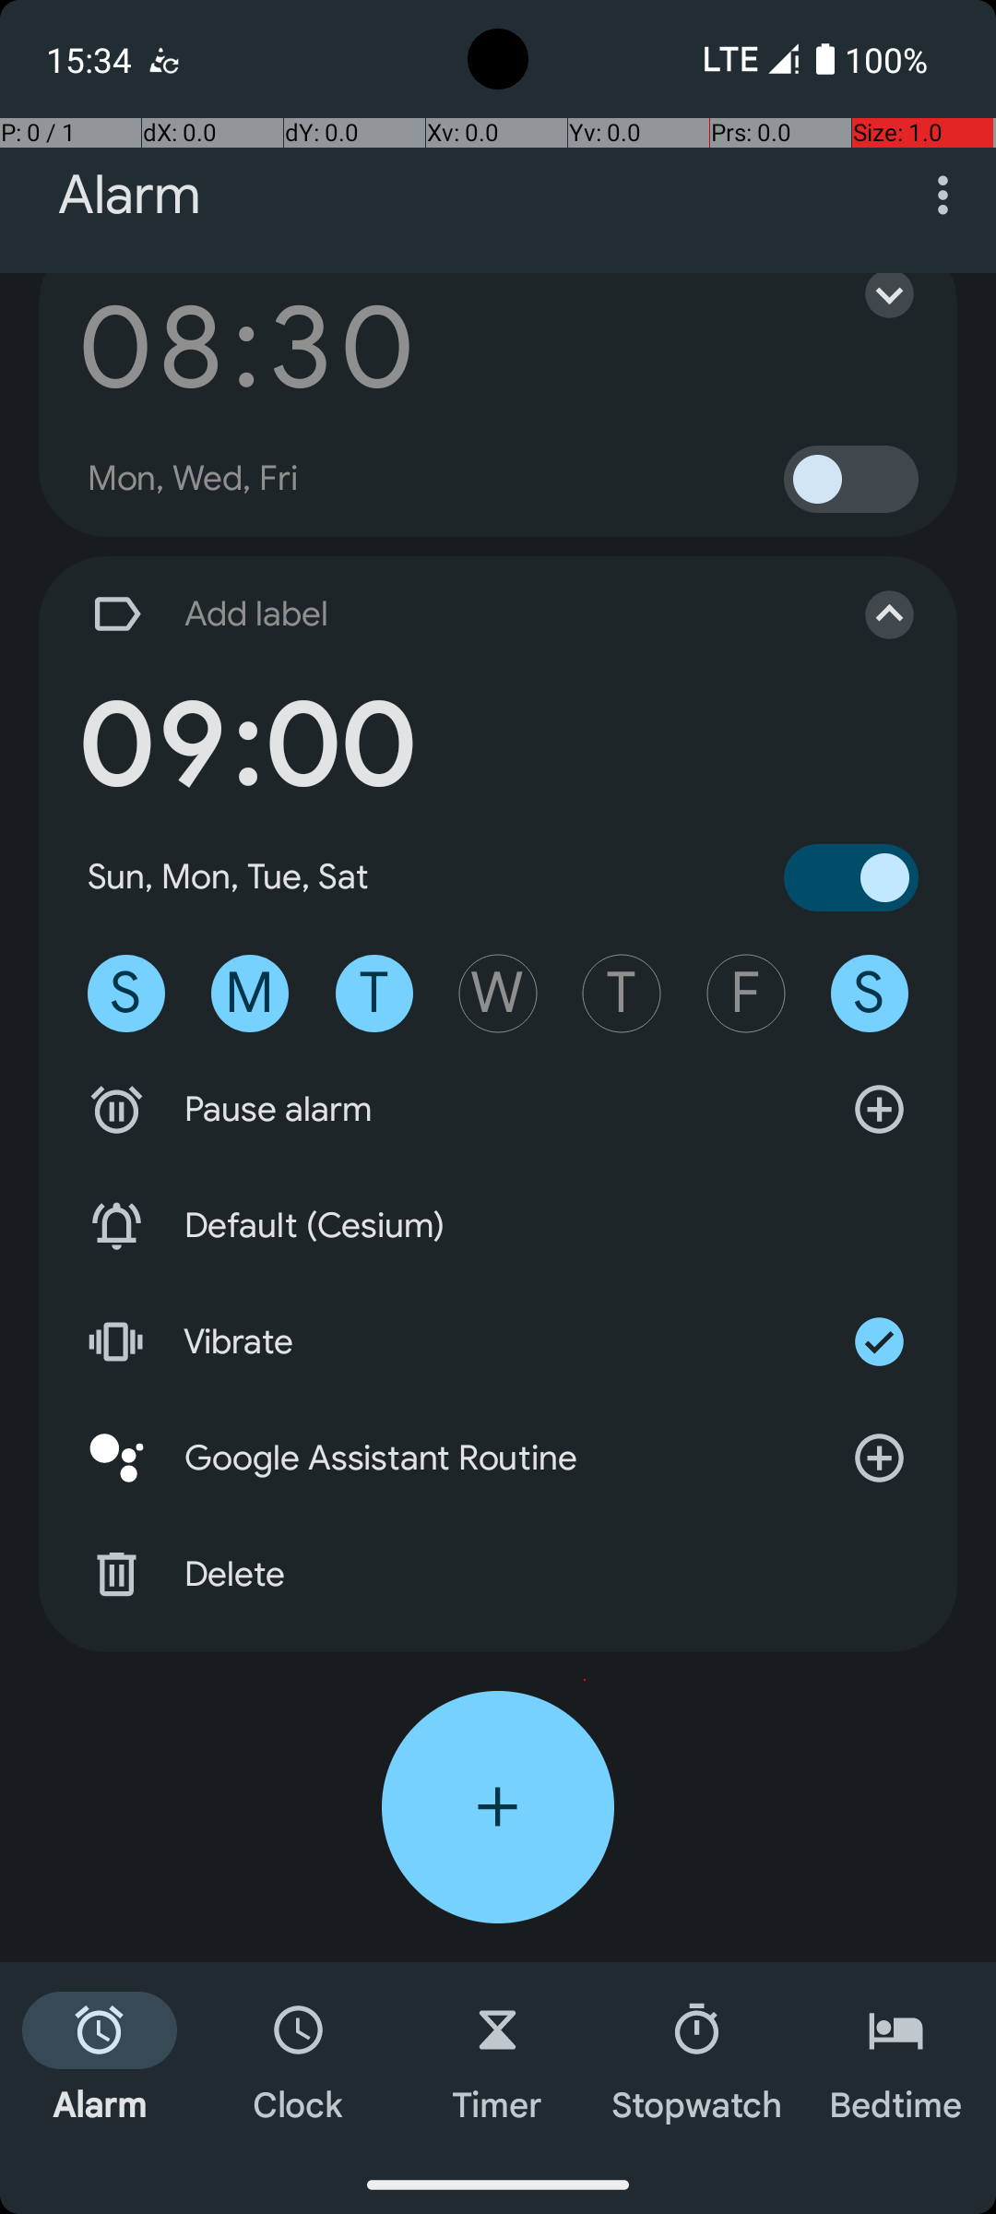 Image resolution: width=996 pixels, height=2214 pixels. Describe the element at coordinates (193, 479) in the screenshot. I see `Mon, Wed, Fri` at that location.